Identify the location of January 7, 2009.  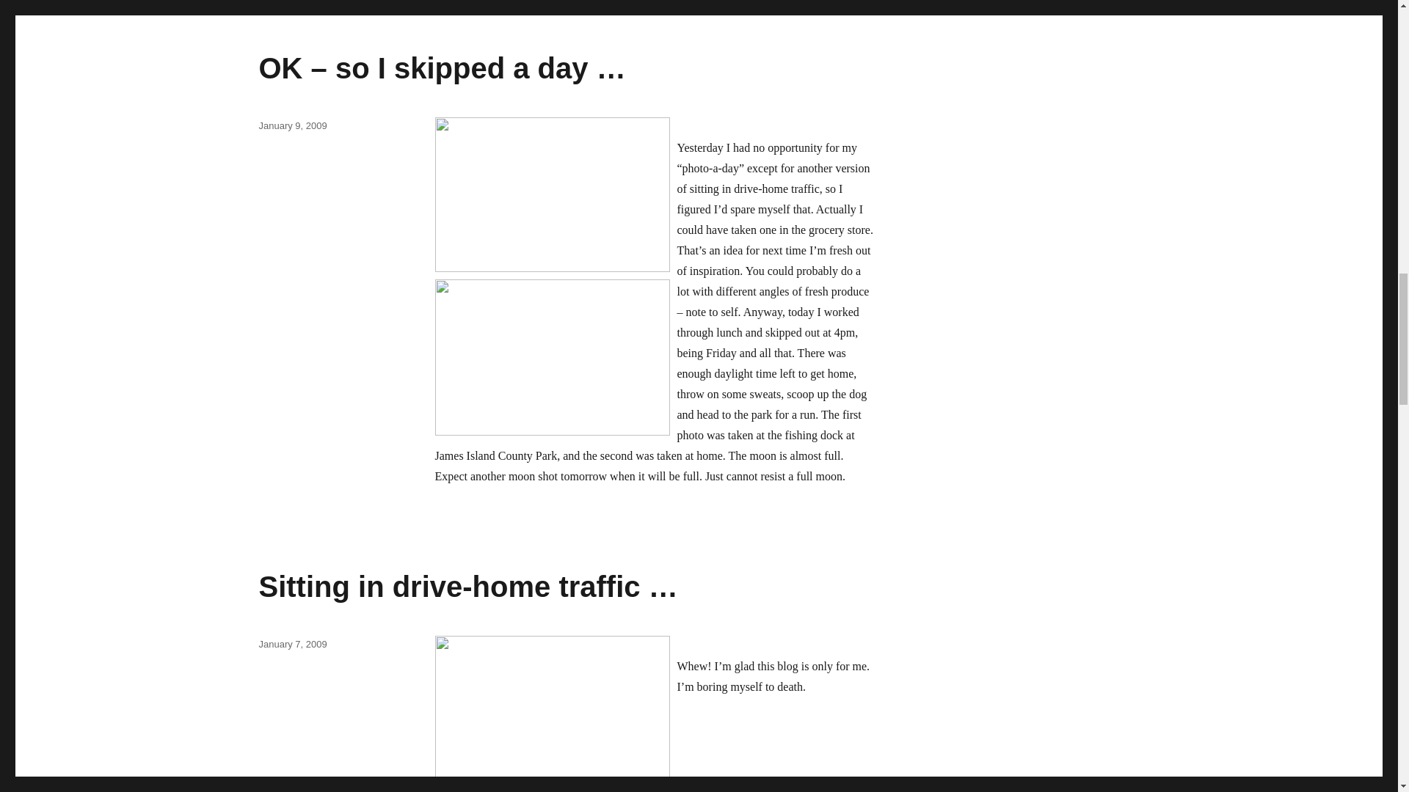
(292, 644).